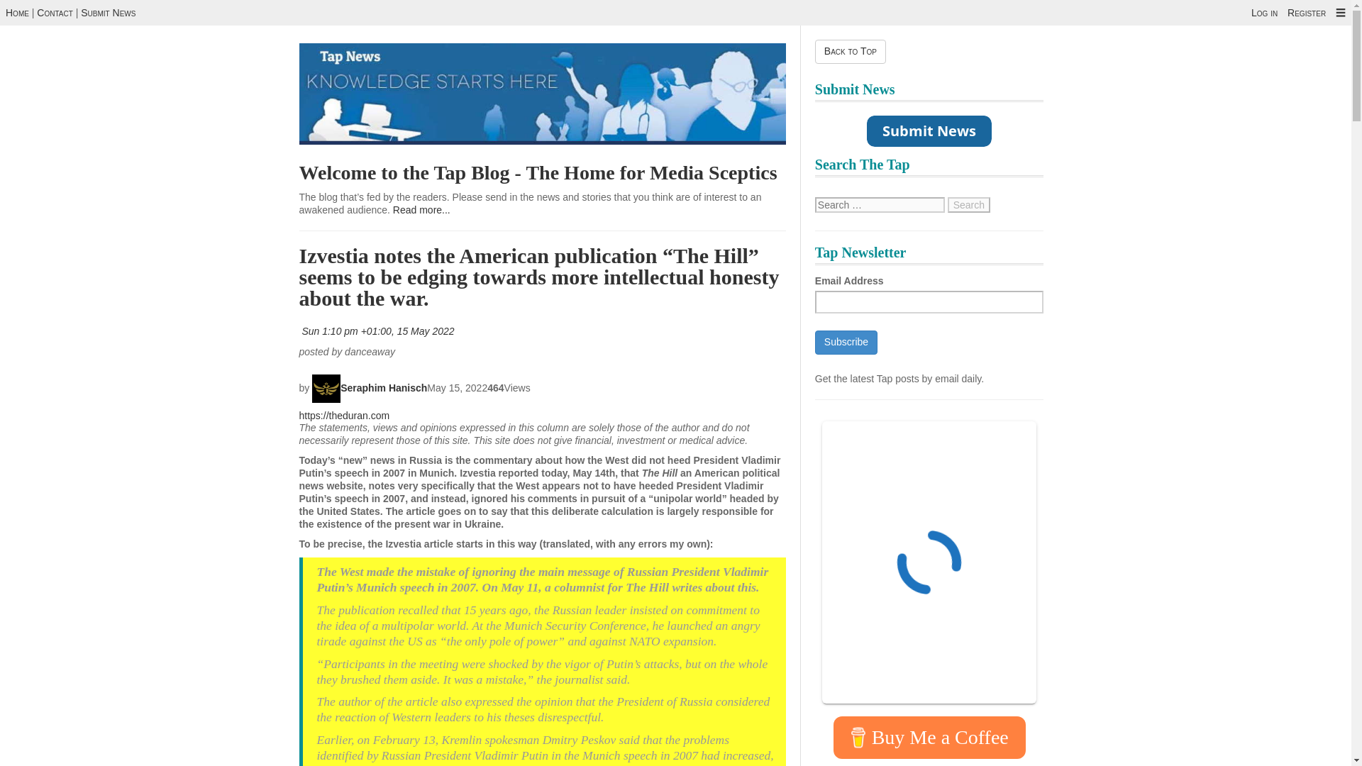 This screenshot has width=1362, height=766. Describe the element at coordinates (54, 12) in the screenshot. I see `Contact` at that location.